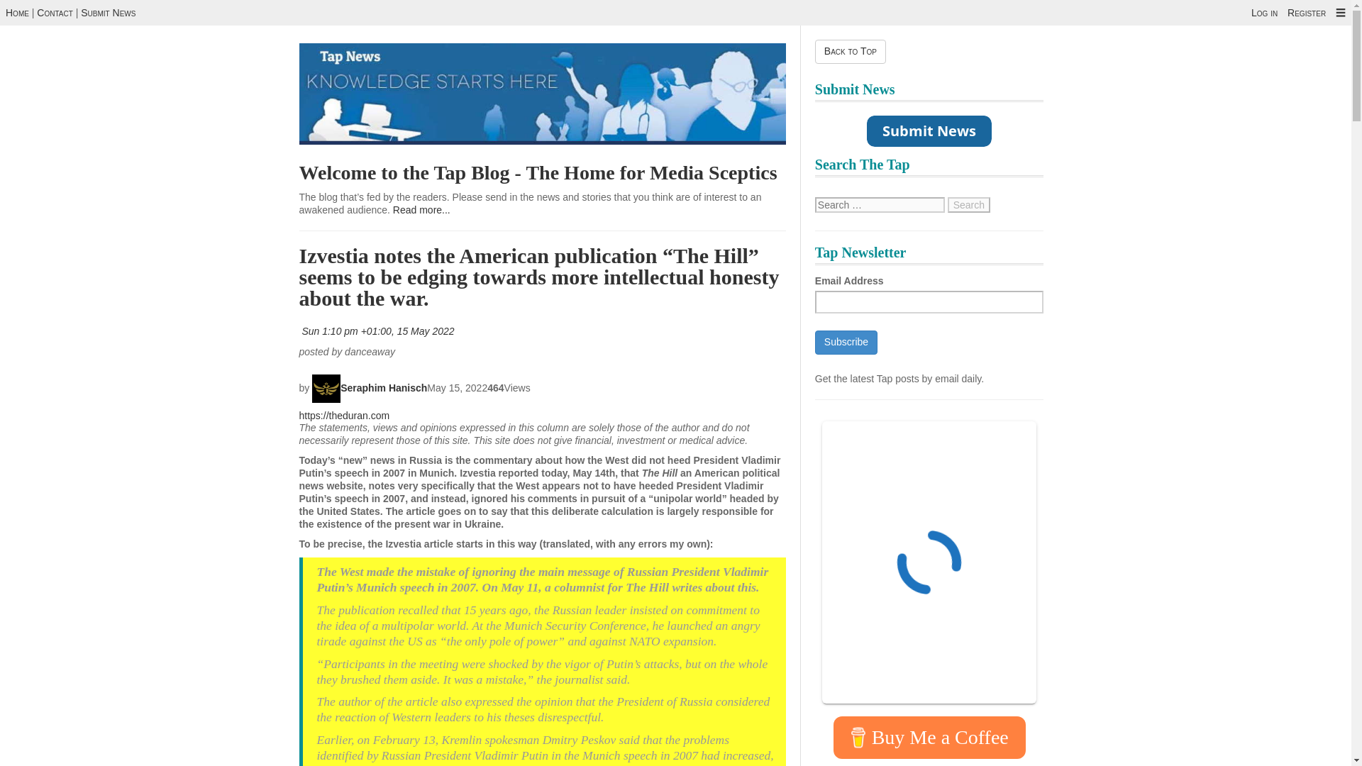 This screenshot has width=1362, height=766. Describe the element at coordinates (54, 12) in the screenshot. I see `Contact` at that location.